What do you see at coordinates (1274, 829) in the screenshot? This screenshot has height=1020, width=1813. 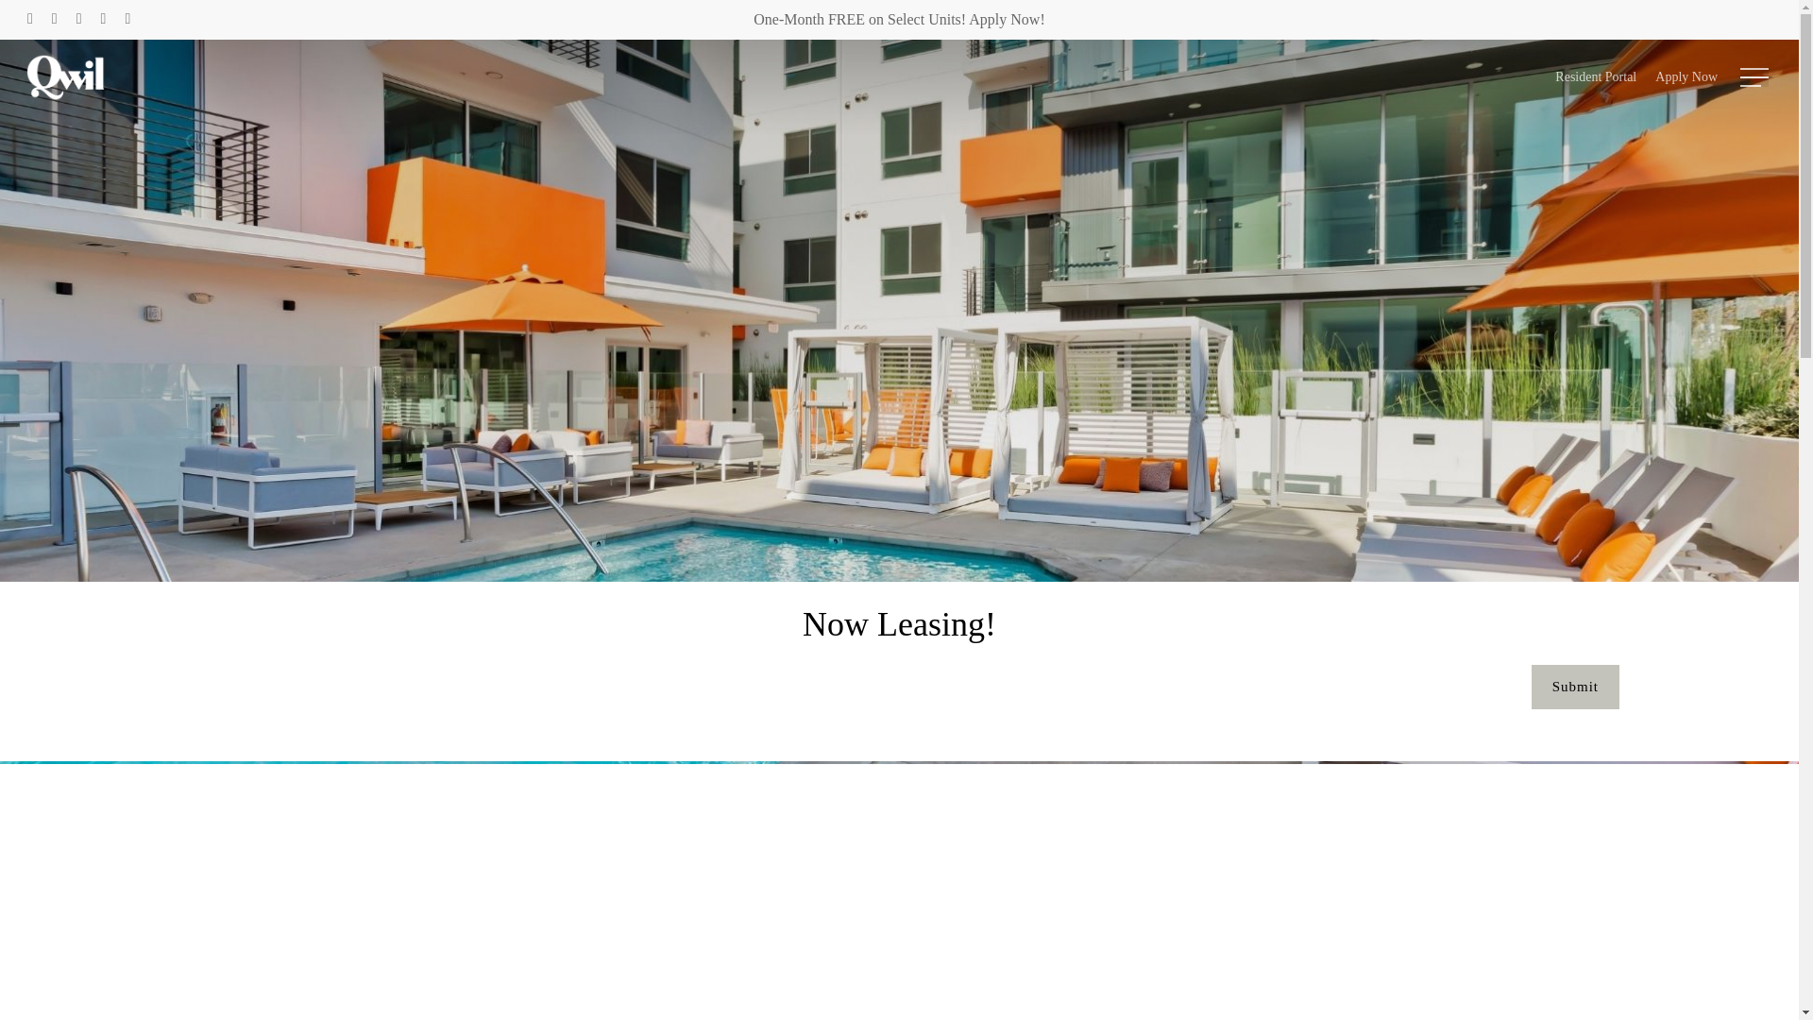 I see `Notice Of Collection` at bounding box center [1274, 829].